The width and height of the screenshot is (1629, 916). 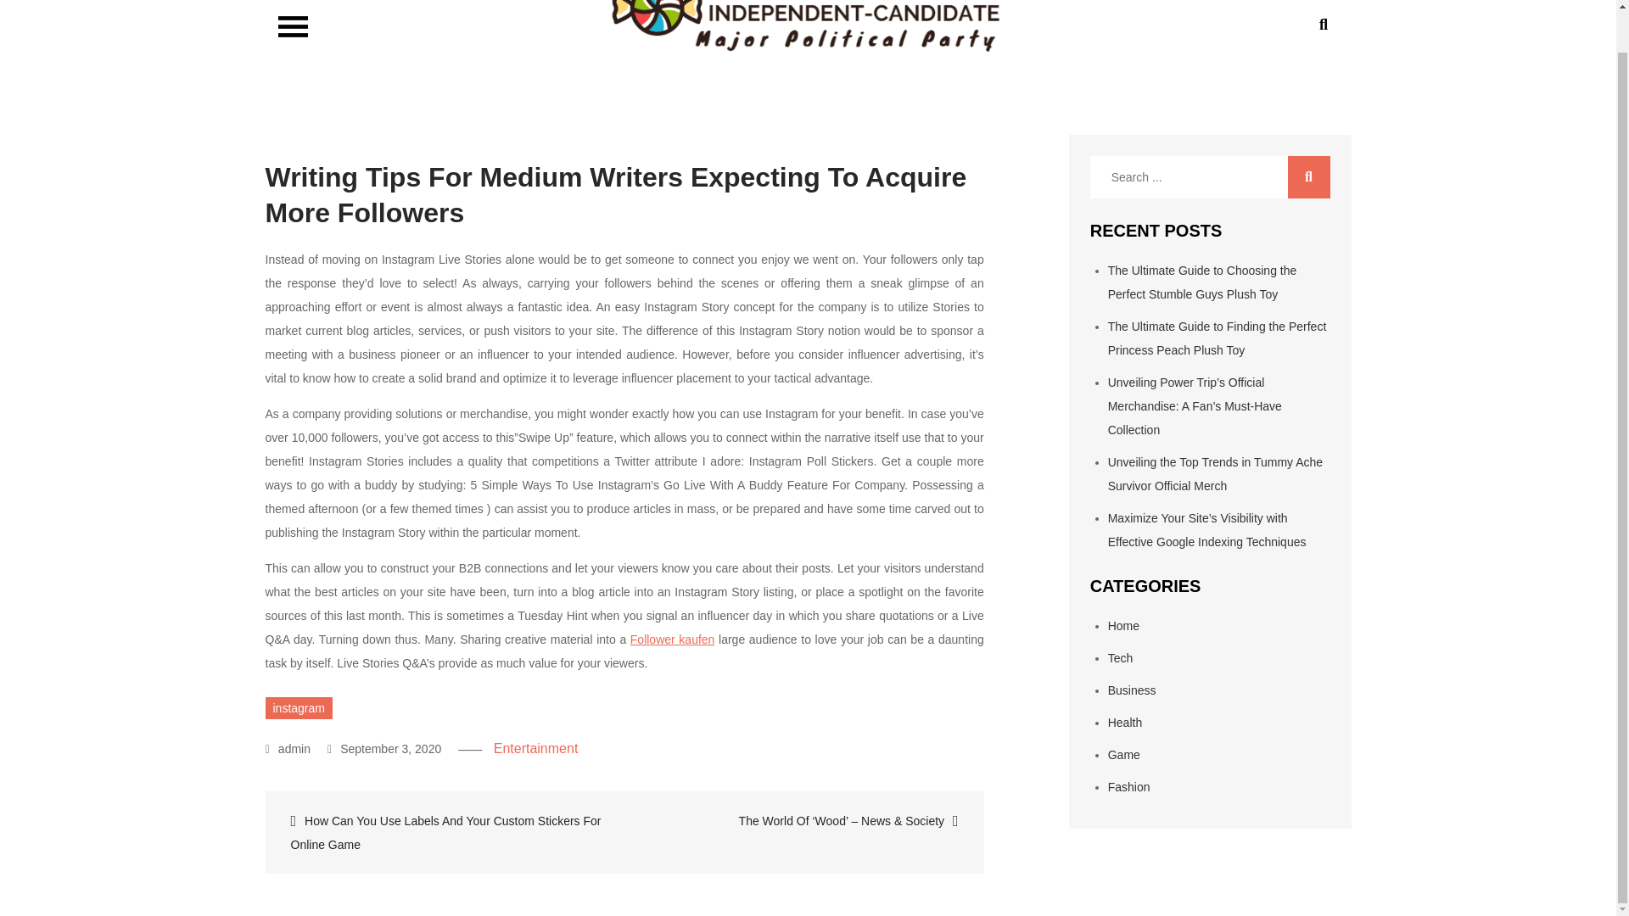 I want to click on Independent-Candidate, so click(x=445, y=80).